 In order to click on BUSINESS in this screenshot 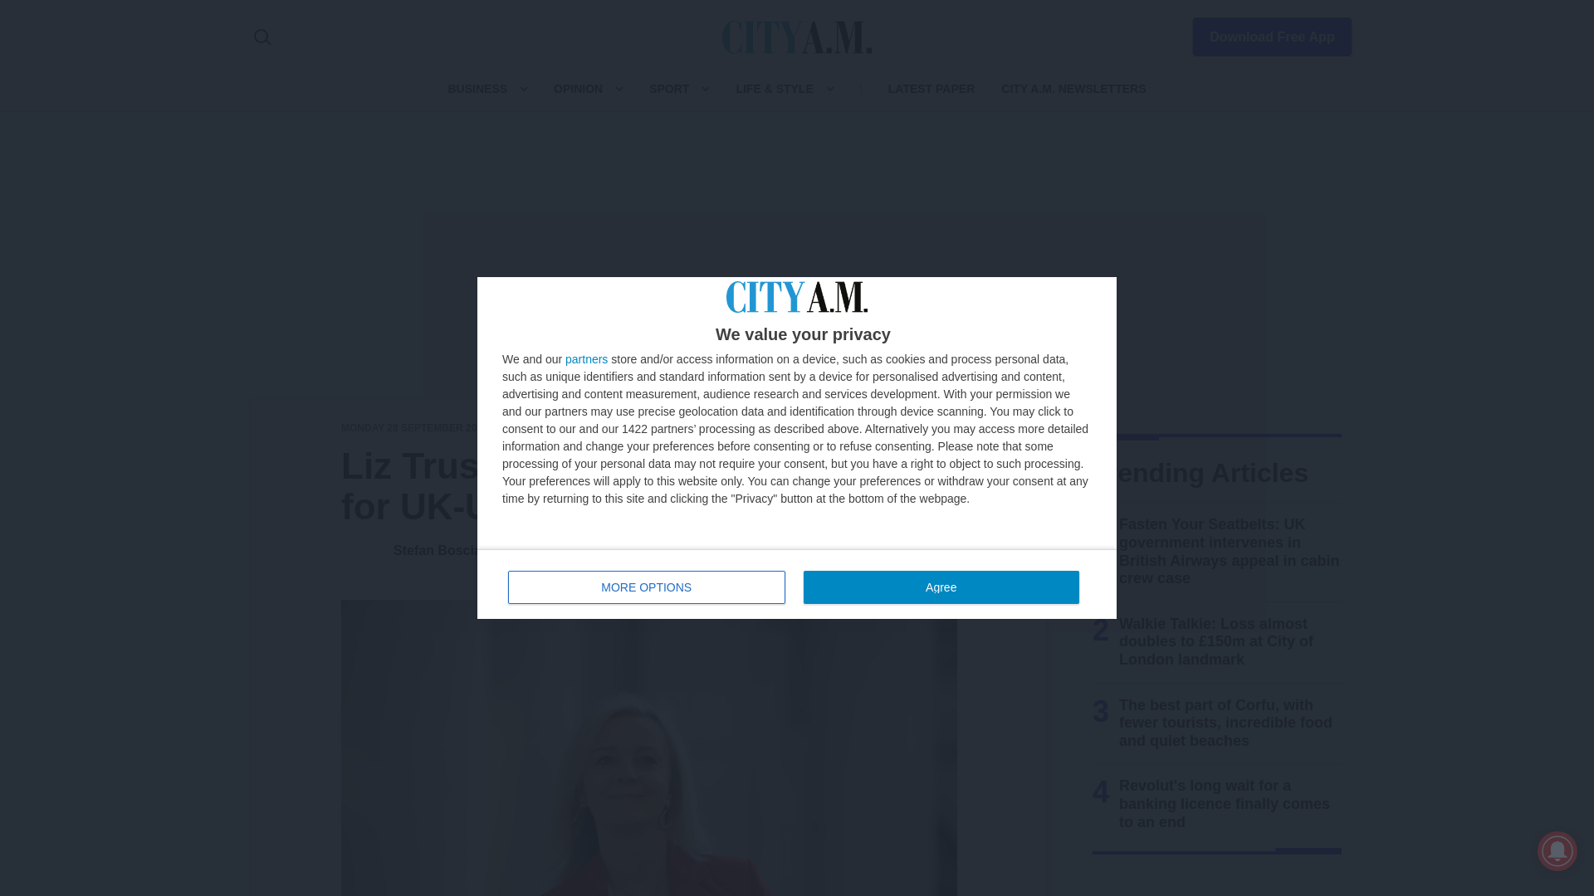, I will do `click(477, 88)`.